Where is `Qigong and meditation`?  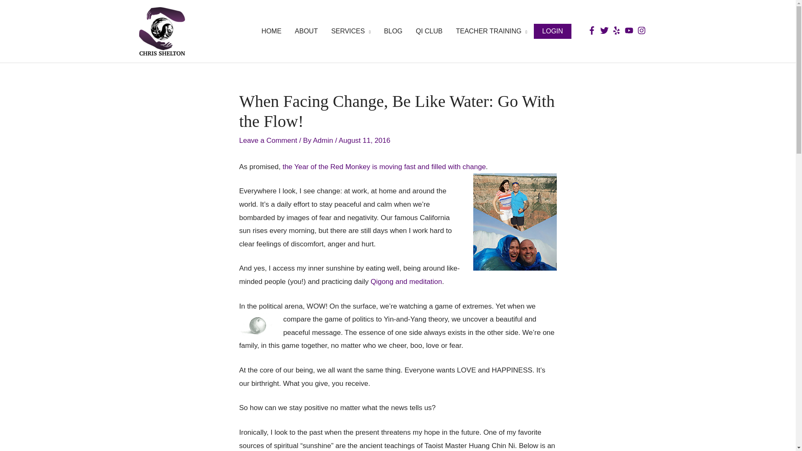 Qigong and meditation is located at coordinates (406, 281).